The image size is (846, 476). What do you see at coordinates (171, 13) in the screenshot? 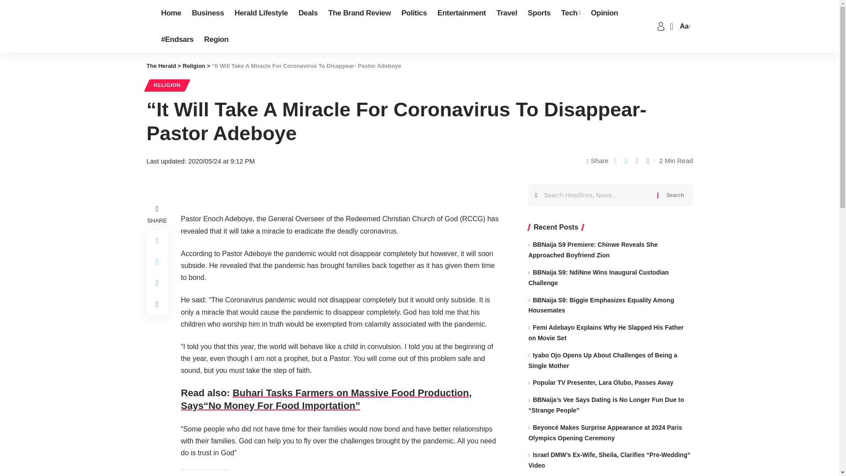
I see `Home` at bounding box center [171, 13].